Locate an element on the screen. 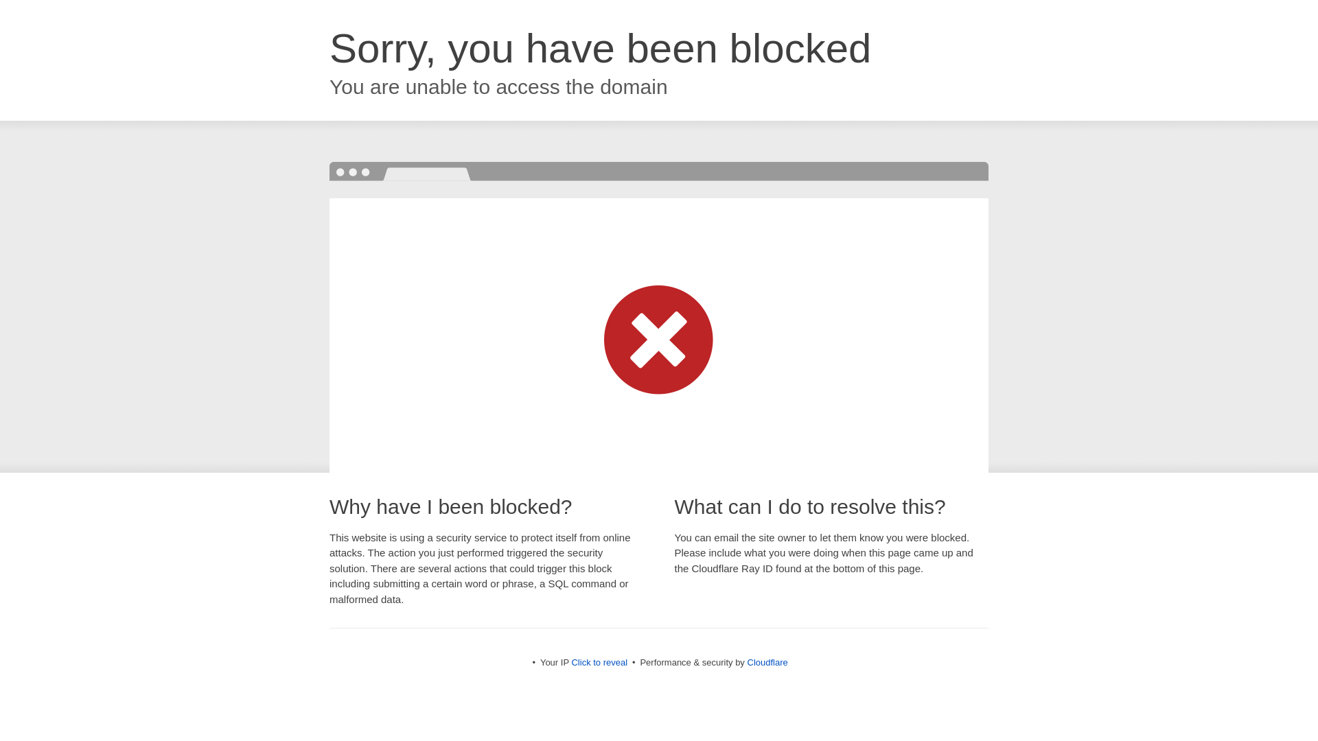  Cloudflare is located at coordinates (767, 662).